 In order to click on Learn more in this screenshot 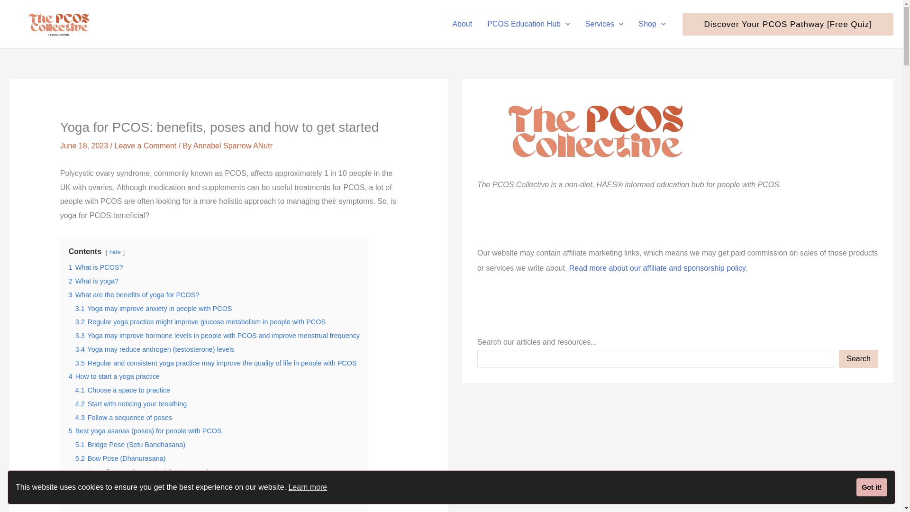, I will do `click(307, 487)`.